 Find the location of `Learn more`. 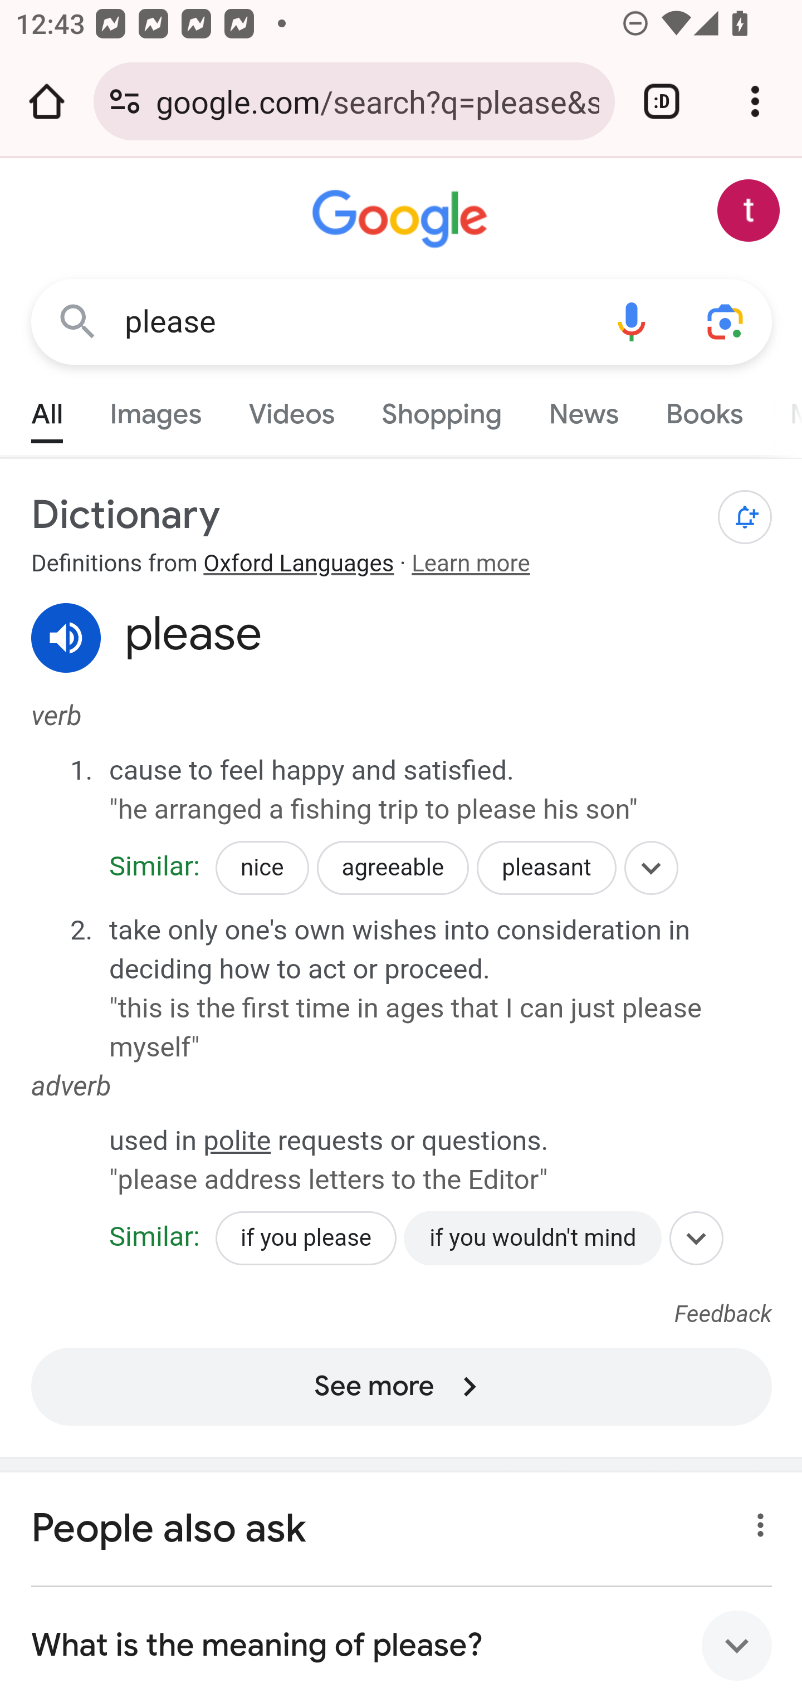

Learn more is located at coordinates (470, 565).